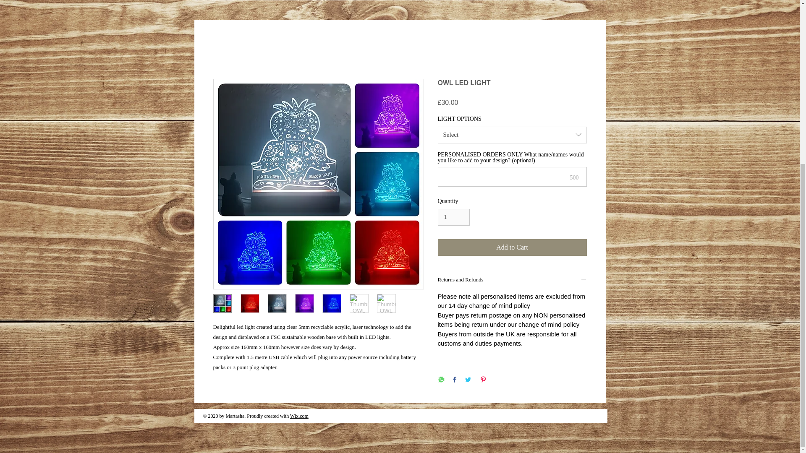  Describe the element at coordinates (512, 135) in the screenshot. I see `Select` at that location.